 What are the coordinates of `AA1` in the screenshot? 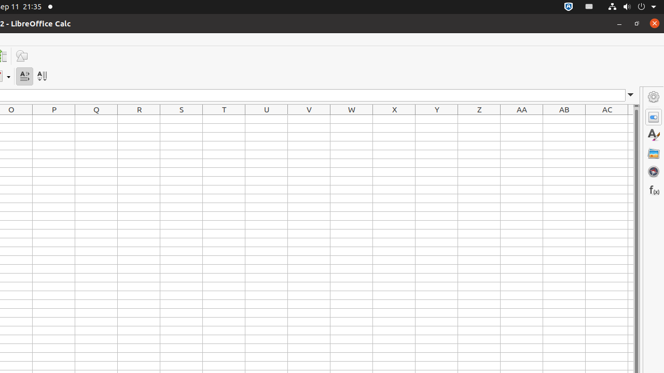 It's located at (522, 119).